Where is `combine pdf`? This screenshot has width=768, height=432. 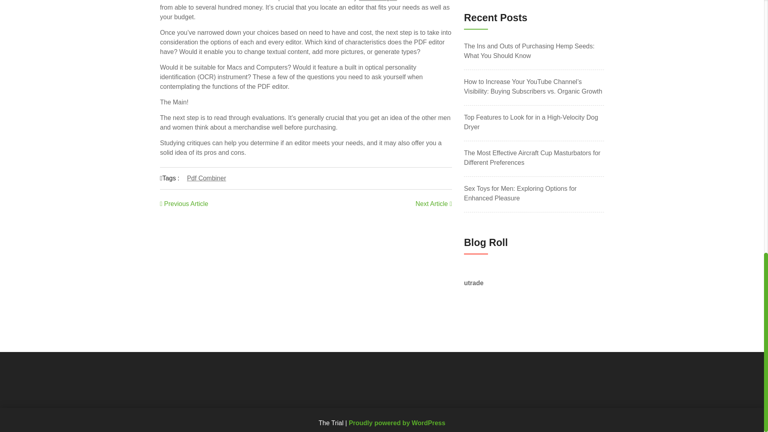
combine pdf is located at coordinates (378, 1).